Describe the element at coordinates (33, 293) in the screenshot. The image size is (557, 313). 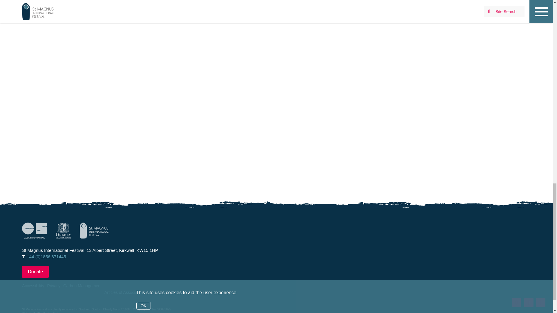
I see `Accessibility` at that location.